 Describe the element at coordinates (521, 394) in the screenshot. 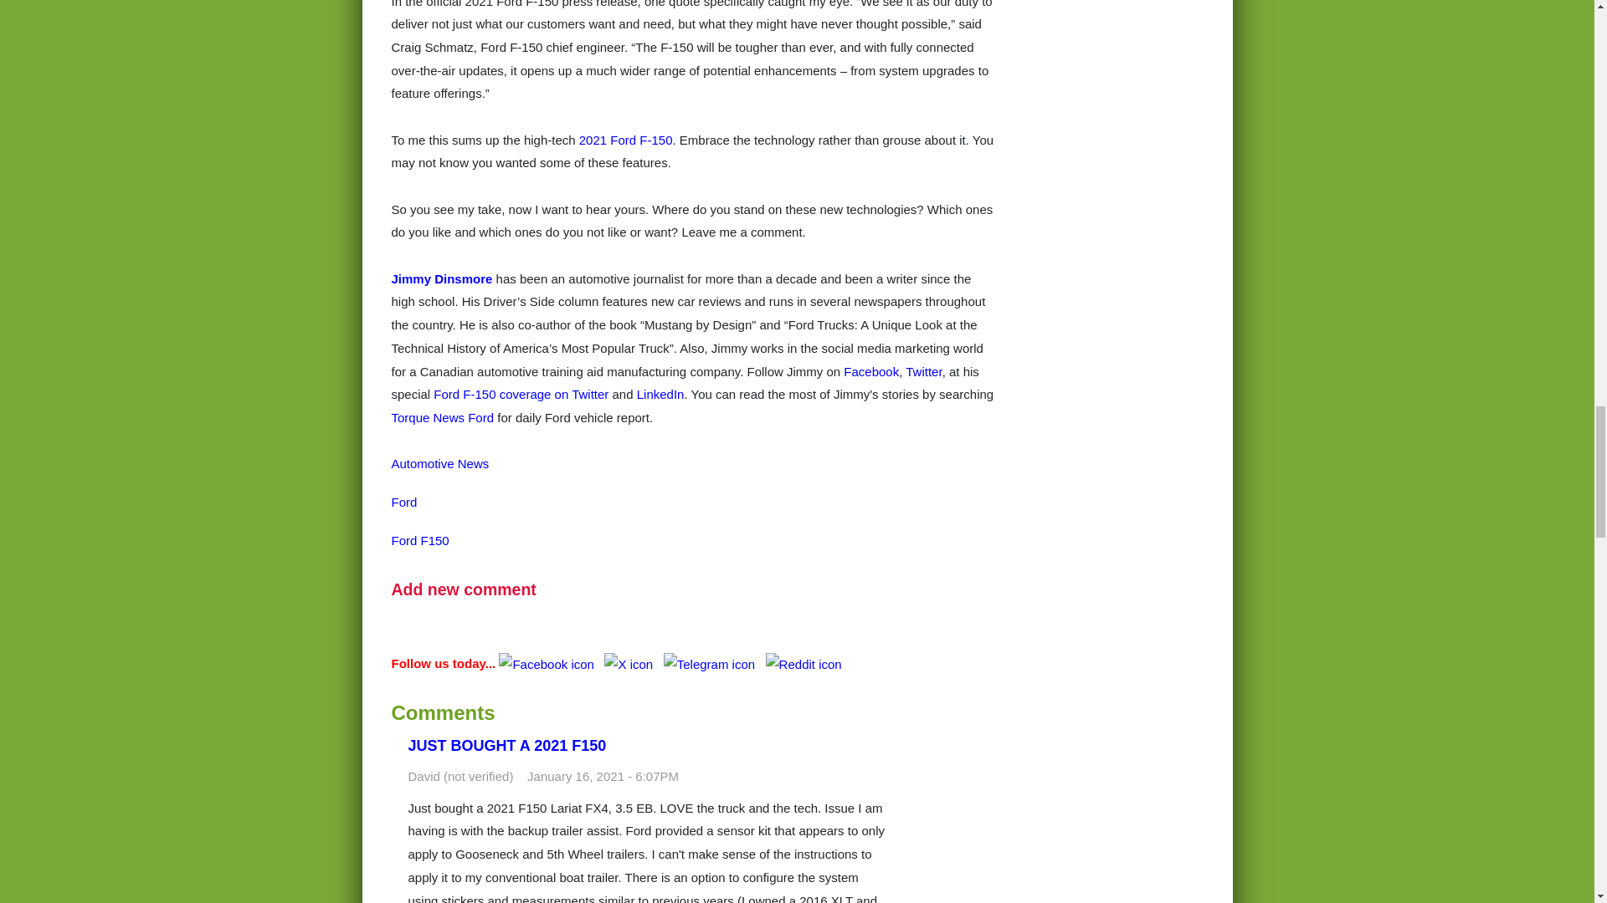

I see `Ford F-150 coverage on Twitter` at that location.